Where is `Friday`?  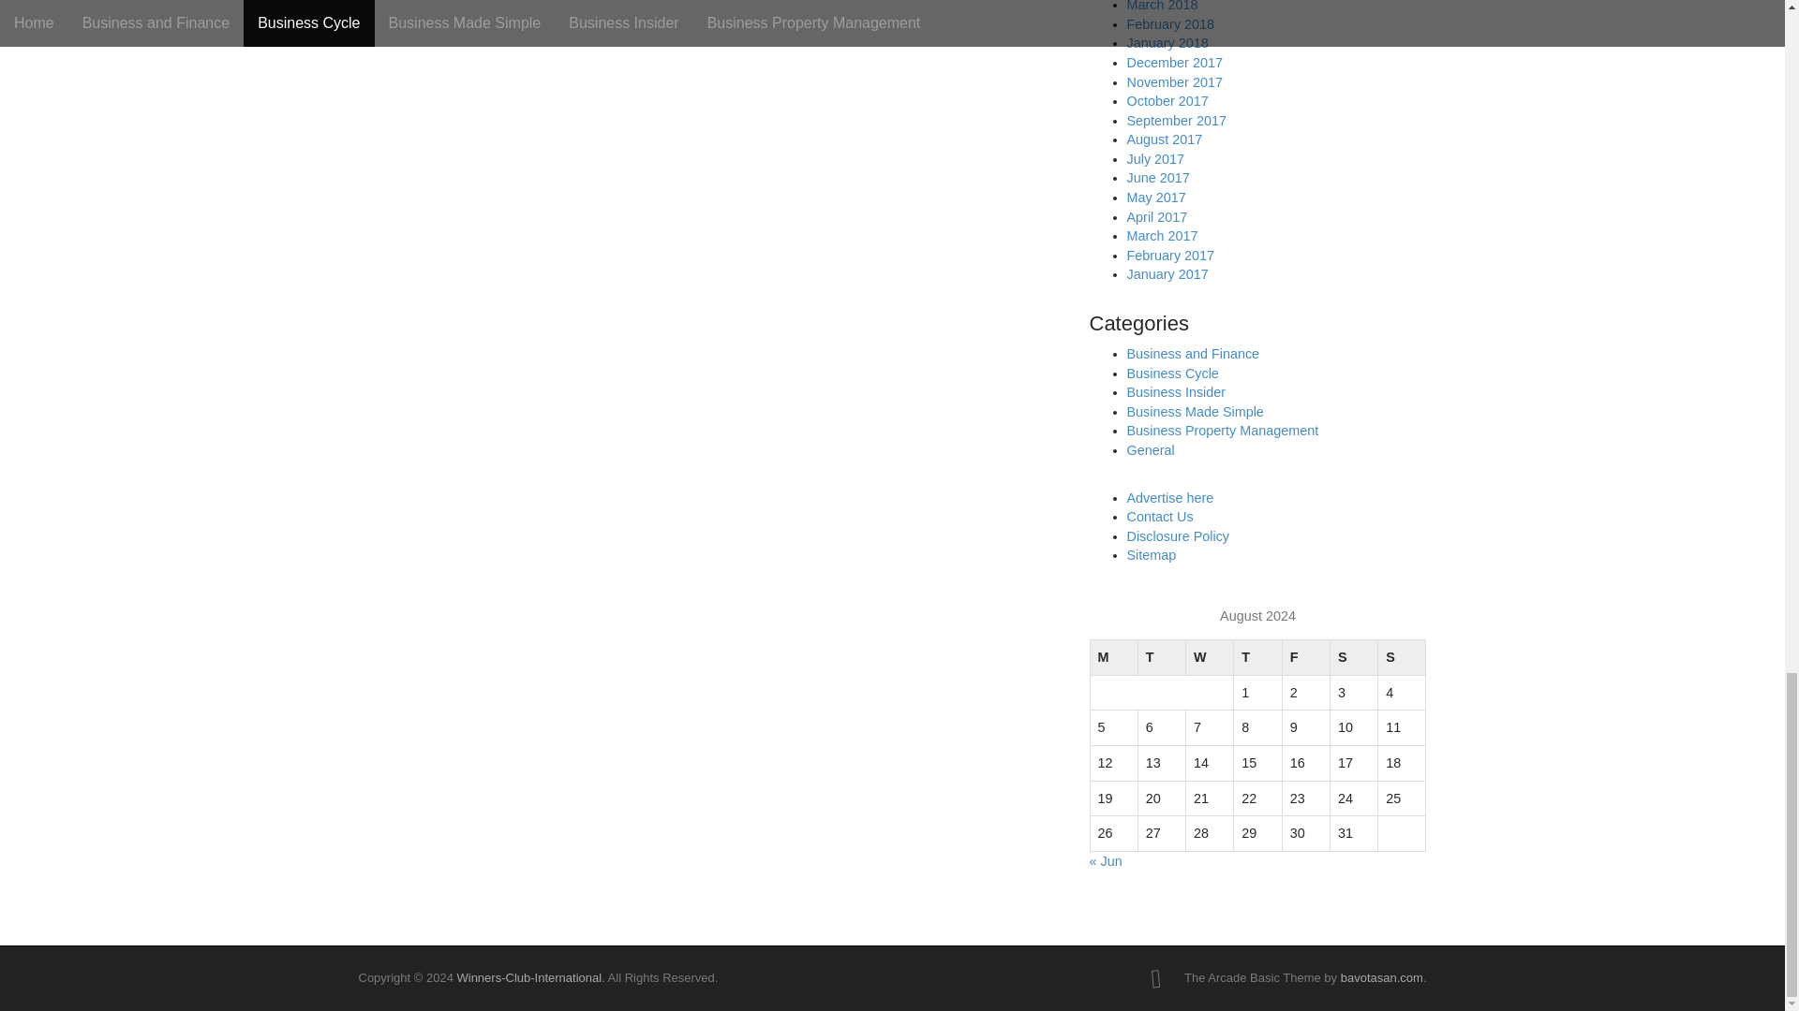
Friday is located at coordinates (1304, 657).